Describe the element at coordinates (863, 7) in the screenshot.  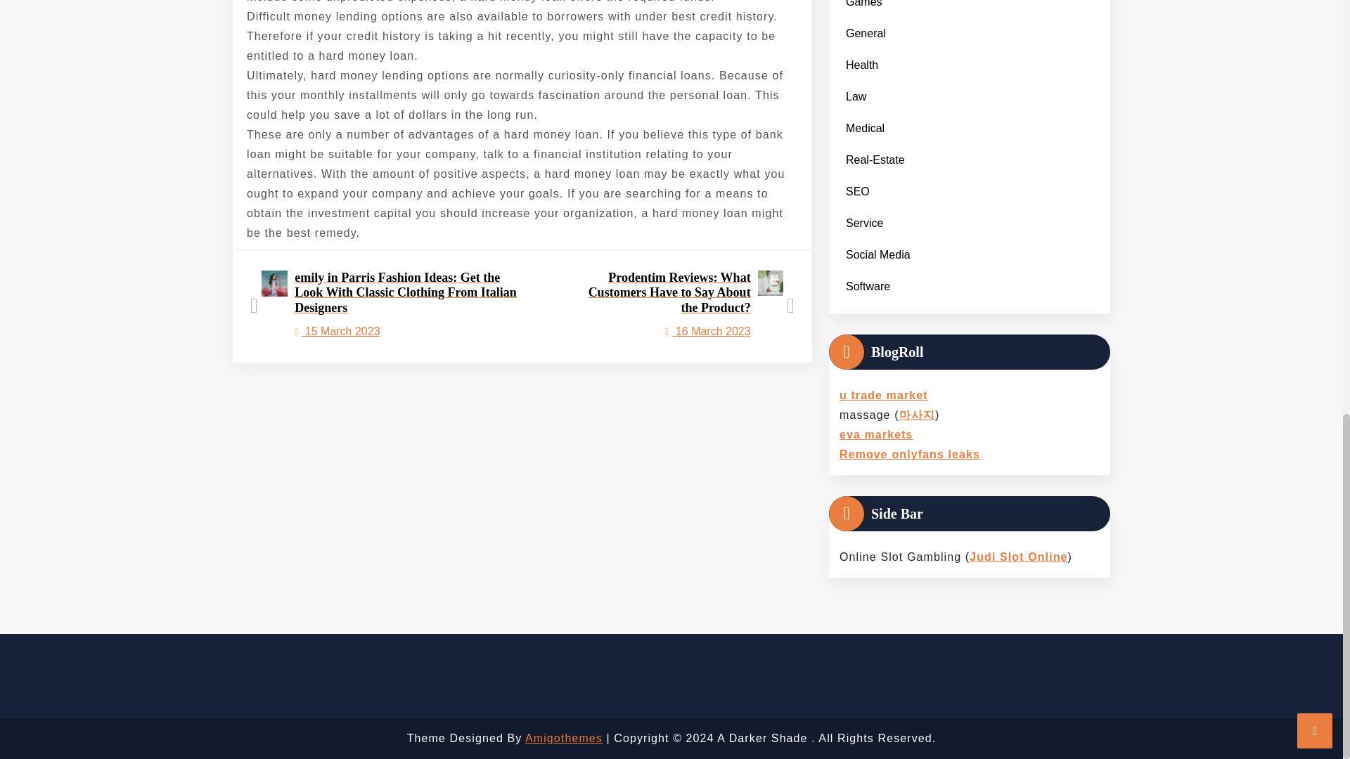
I see `Games` at that location.